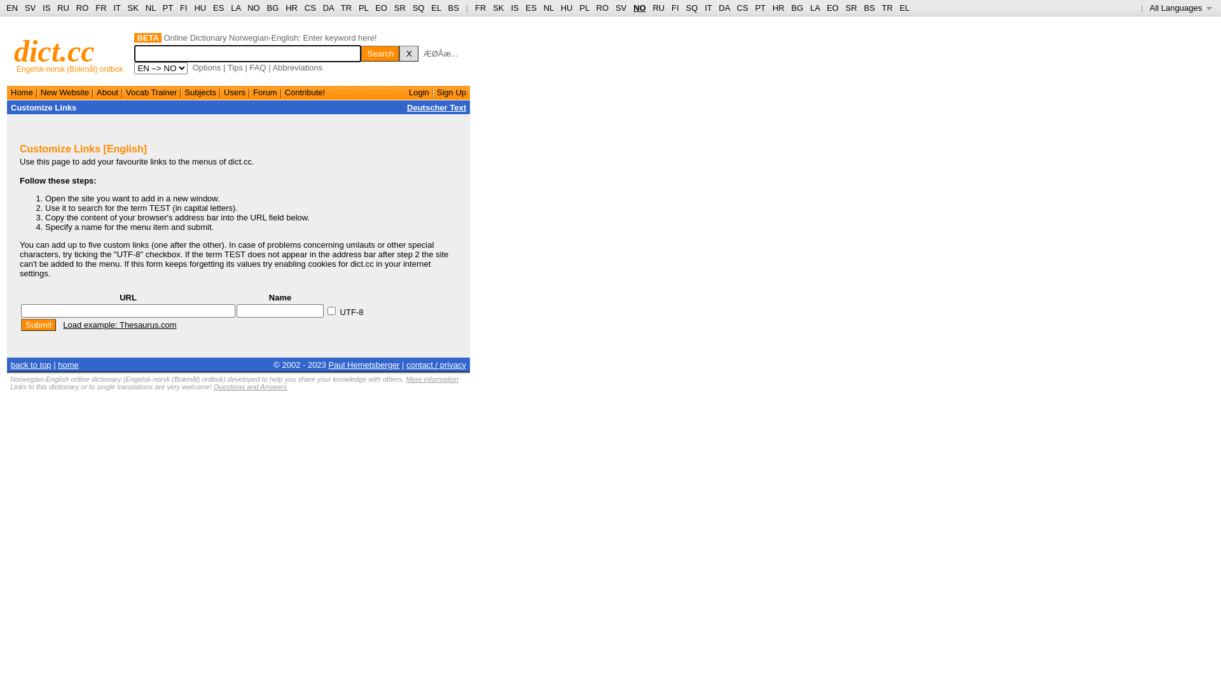 The height and width of the screenshot is (686, 1221). I want to click on SR, so click(852, 8).